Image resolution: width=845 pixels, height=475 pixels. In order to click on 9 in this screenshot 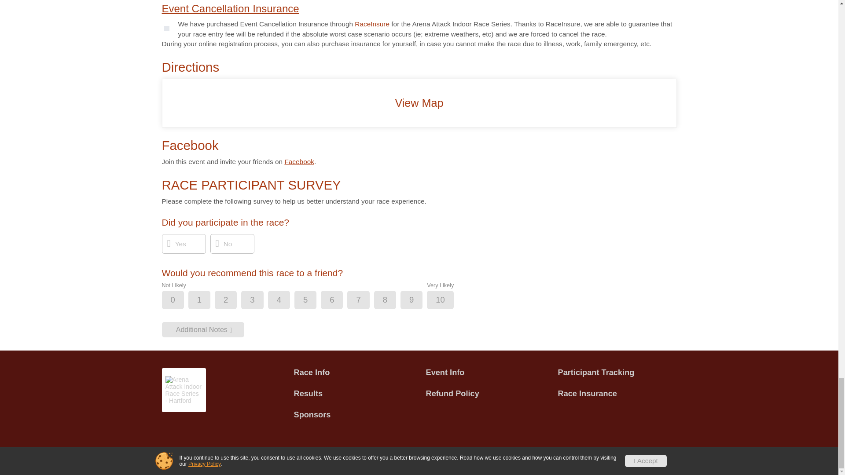, I will do `click(419, 301)`.